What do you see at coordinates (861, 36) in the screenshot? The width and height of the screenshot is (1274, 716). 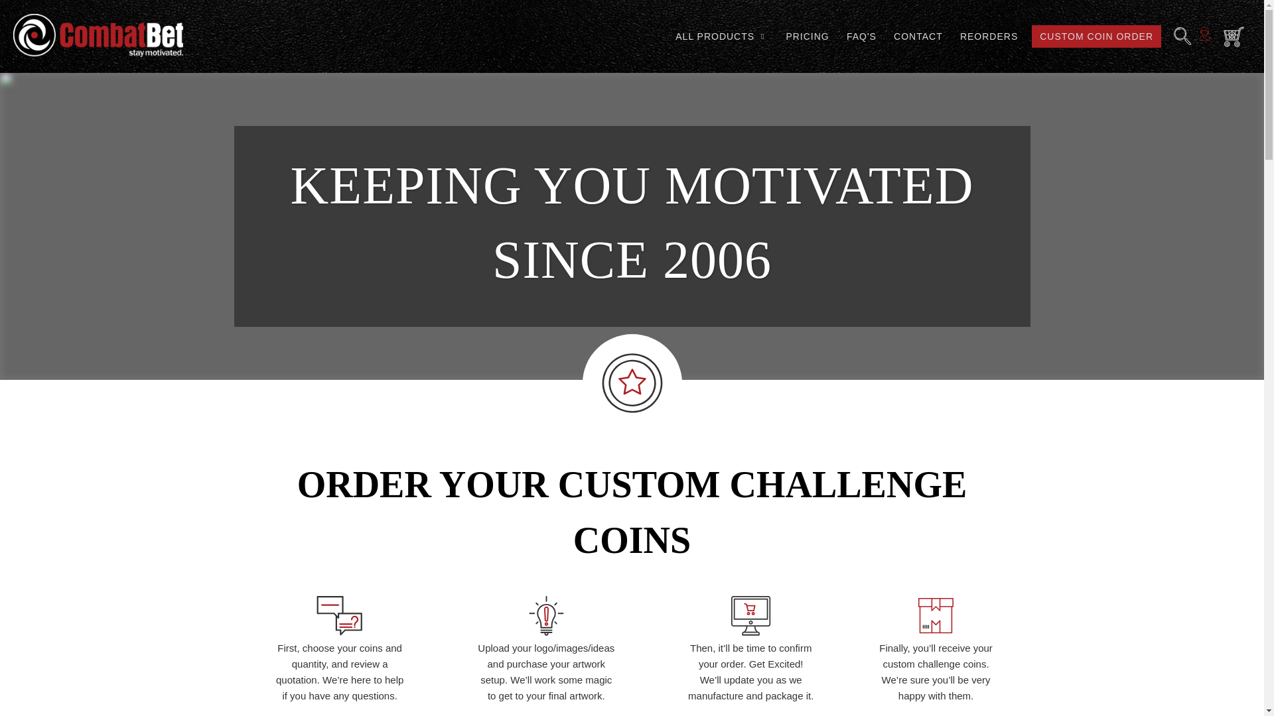 I see `FAQ'S` at bounding box center [861, 36].